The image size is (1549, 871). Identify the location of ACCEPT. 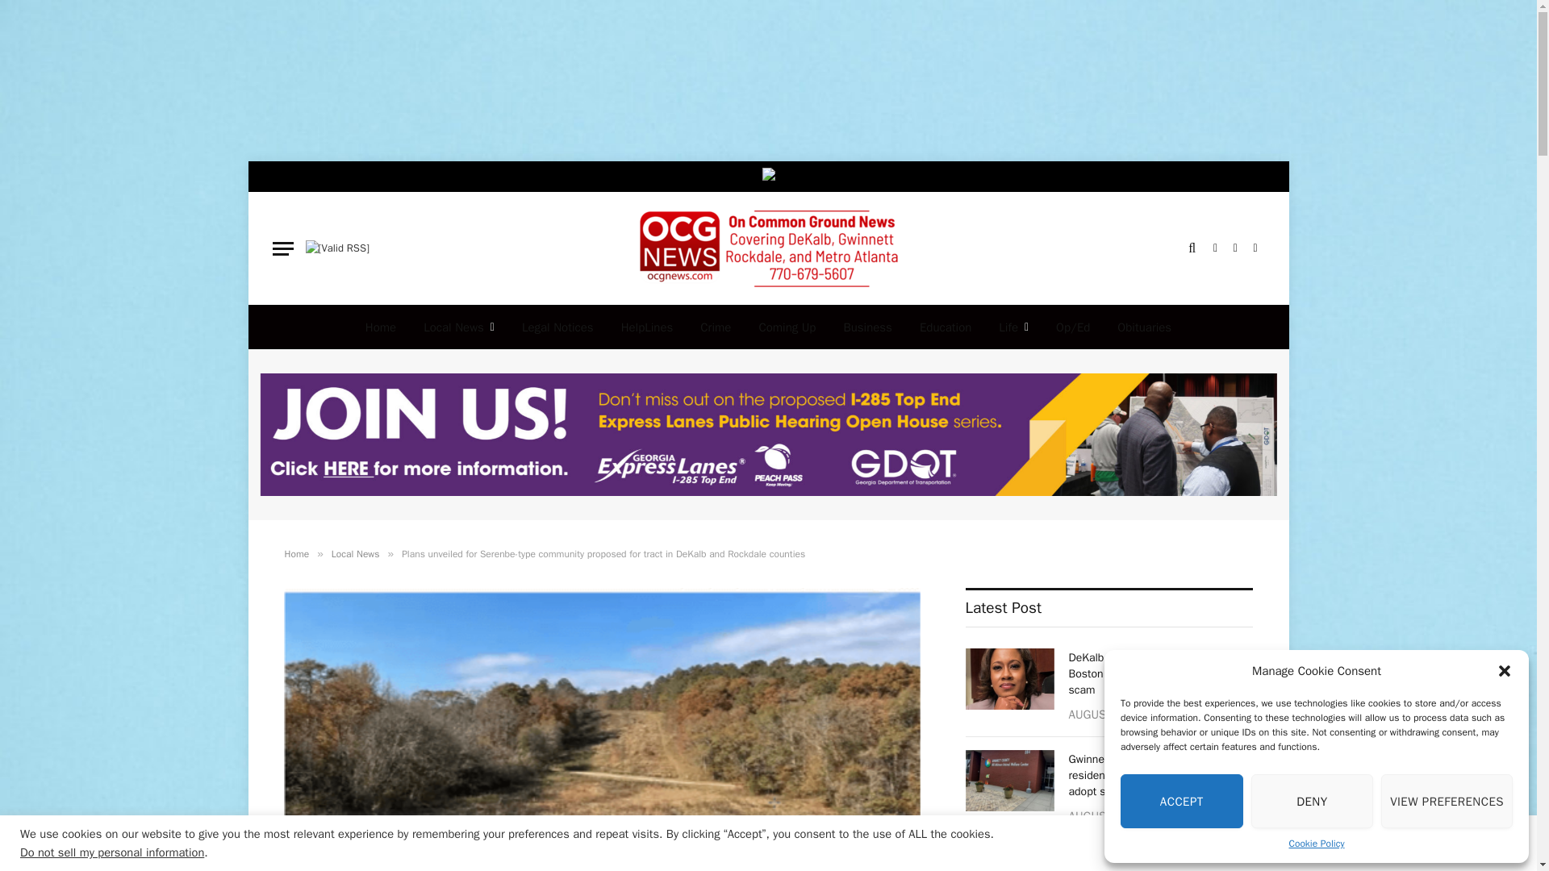
(1181, 802).